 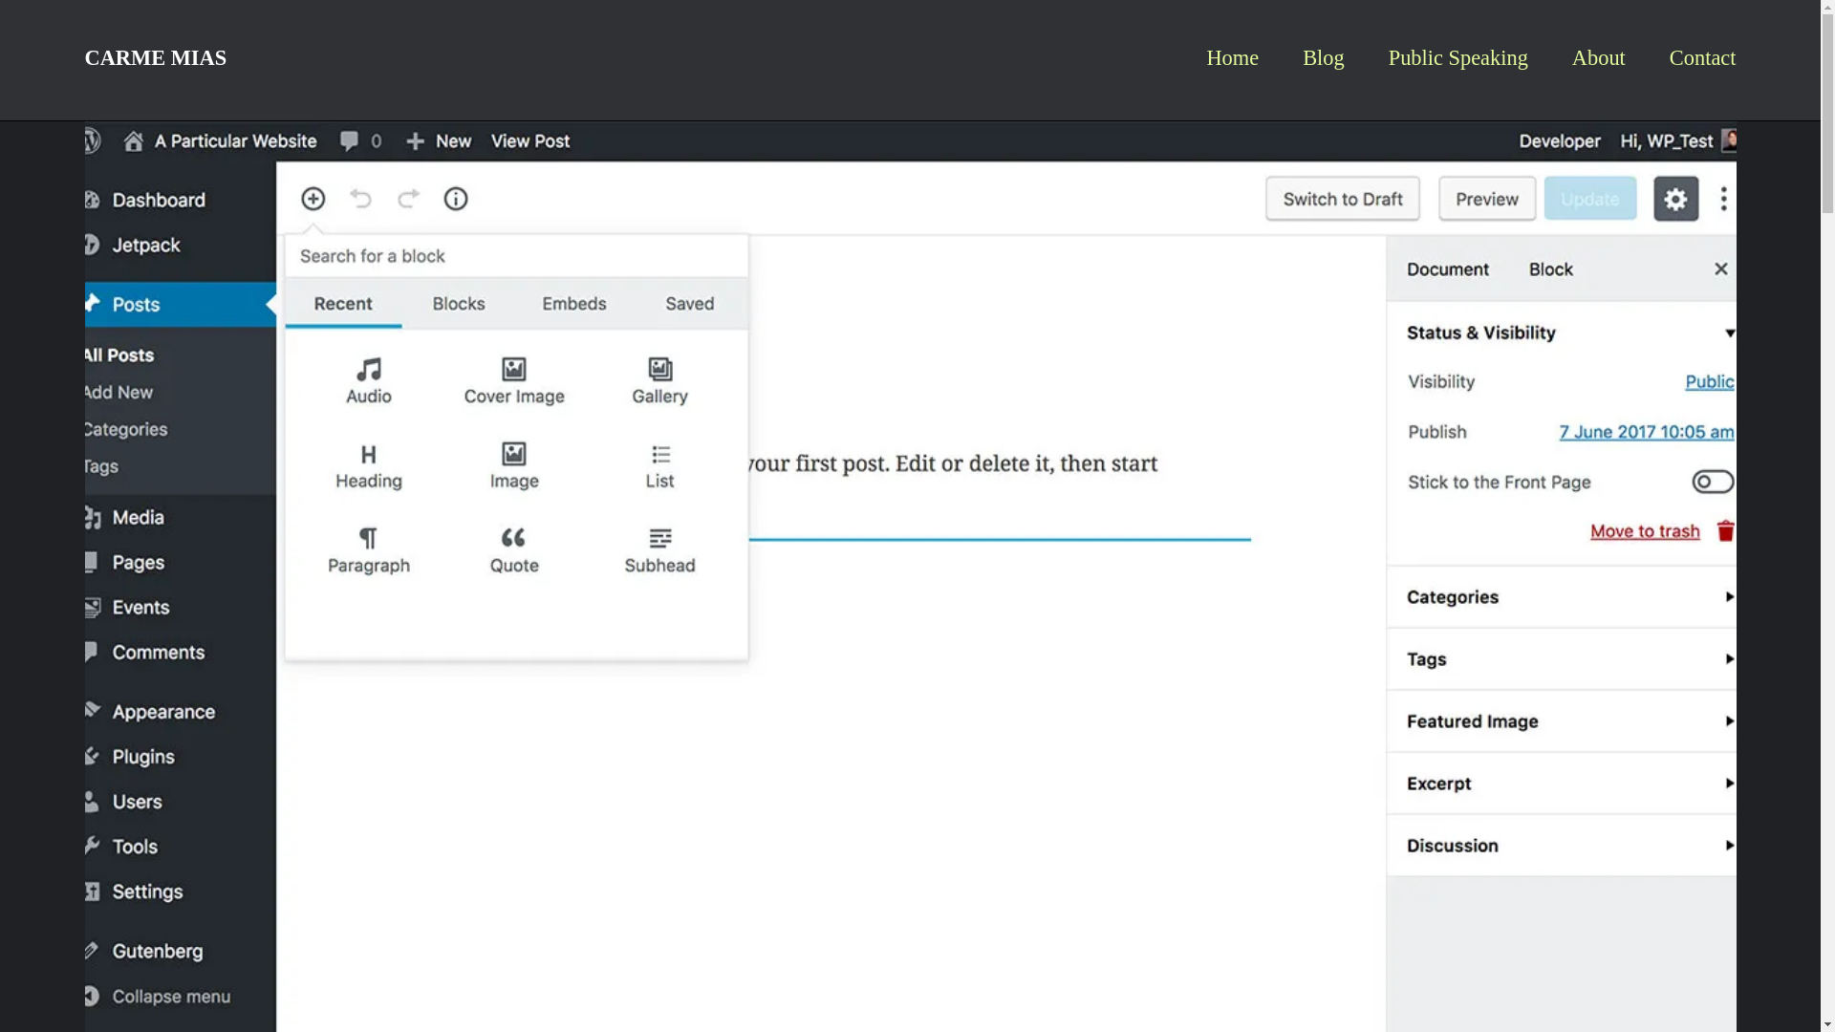 I want to click on CARME MIAS, so click(x=155, y=57).